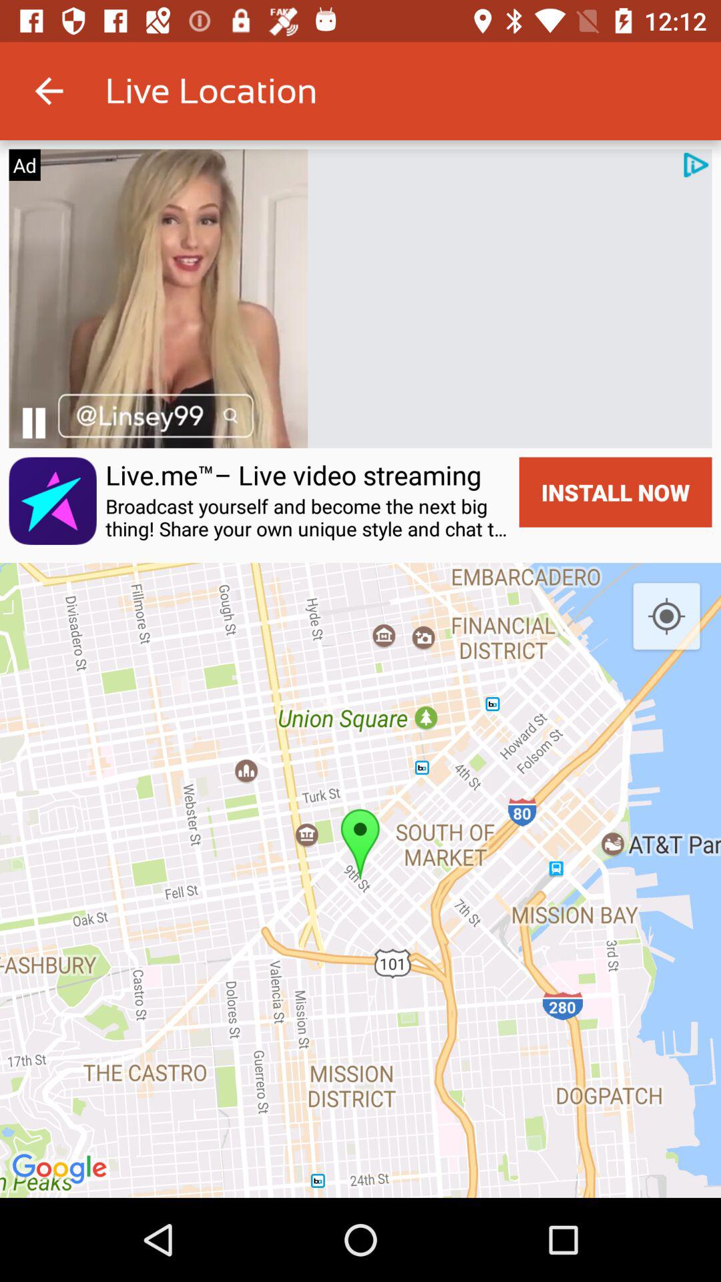 The image size is (721, 1282). What do you see at coordinates (52, 501) in the screenshot?
I see `press item next to live me live` at bounding box center [52, 501].